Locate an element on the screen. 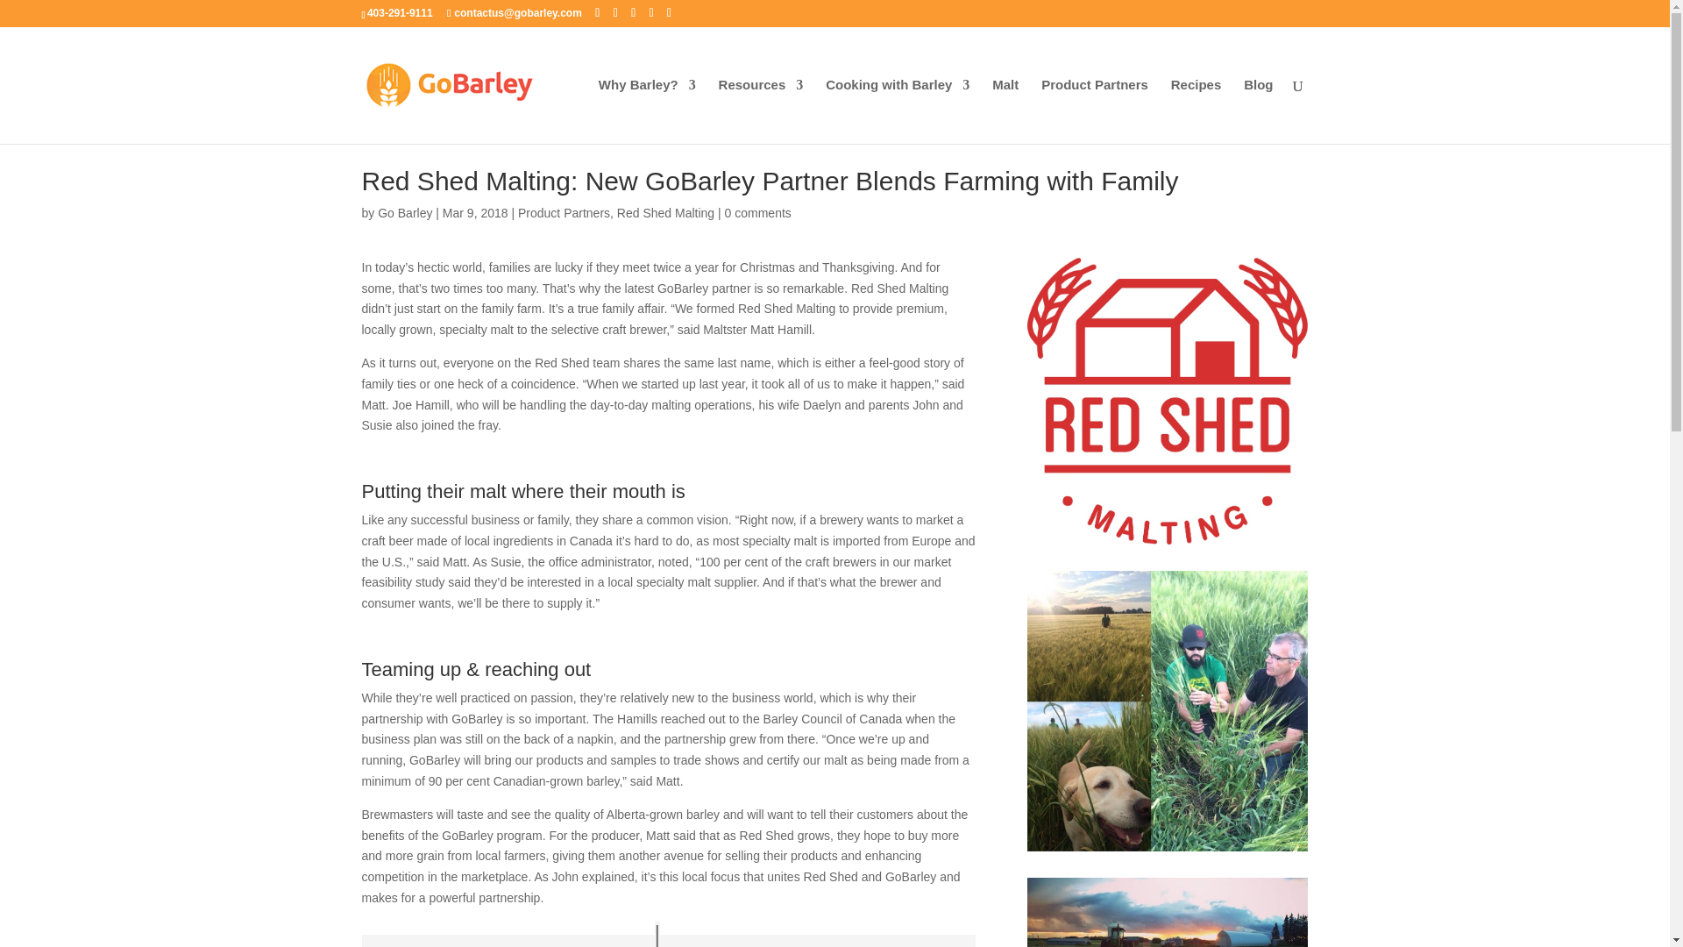 The height and width of the screenshot is (947, 1683). Product Partners is located at coordinates (564, 212).